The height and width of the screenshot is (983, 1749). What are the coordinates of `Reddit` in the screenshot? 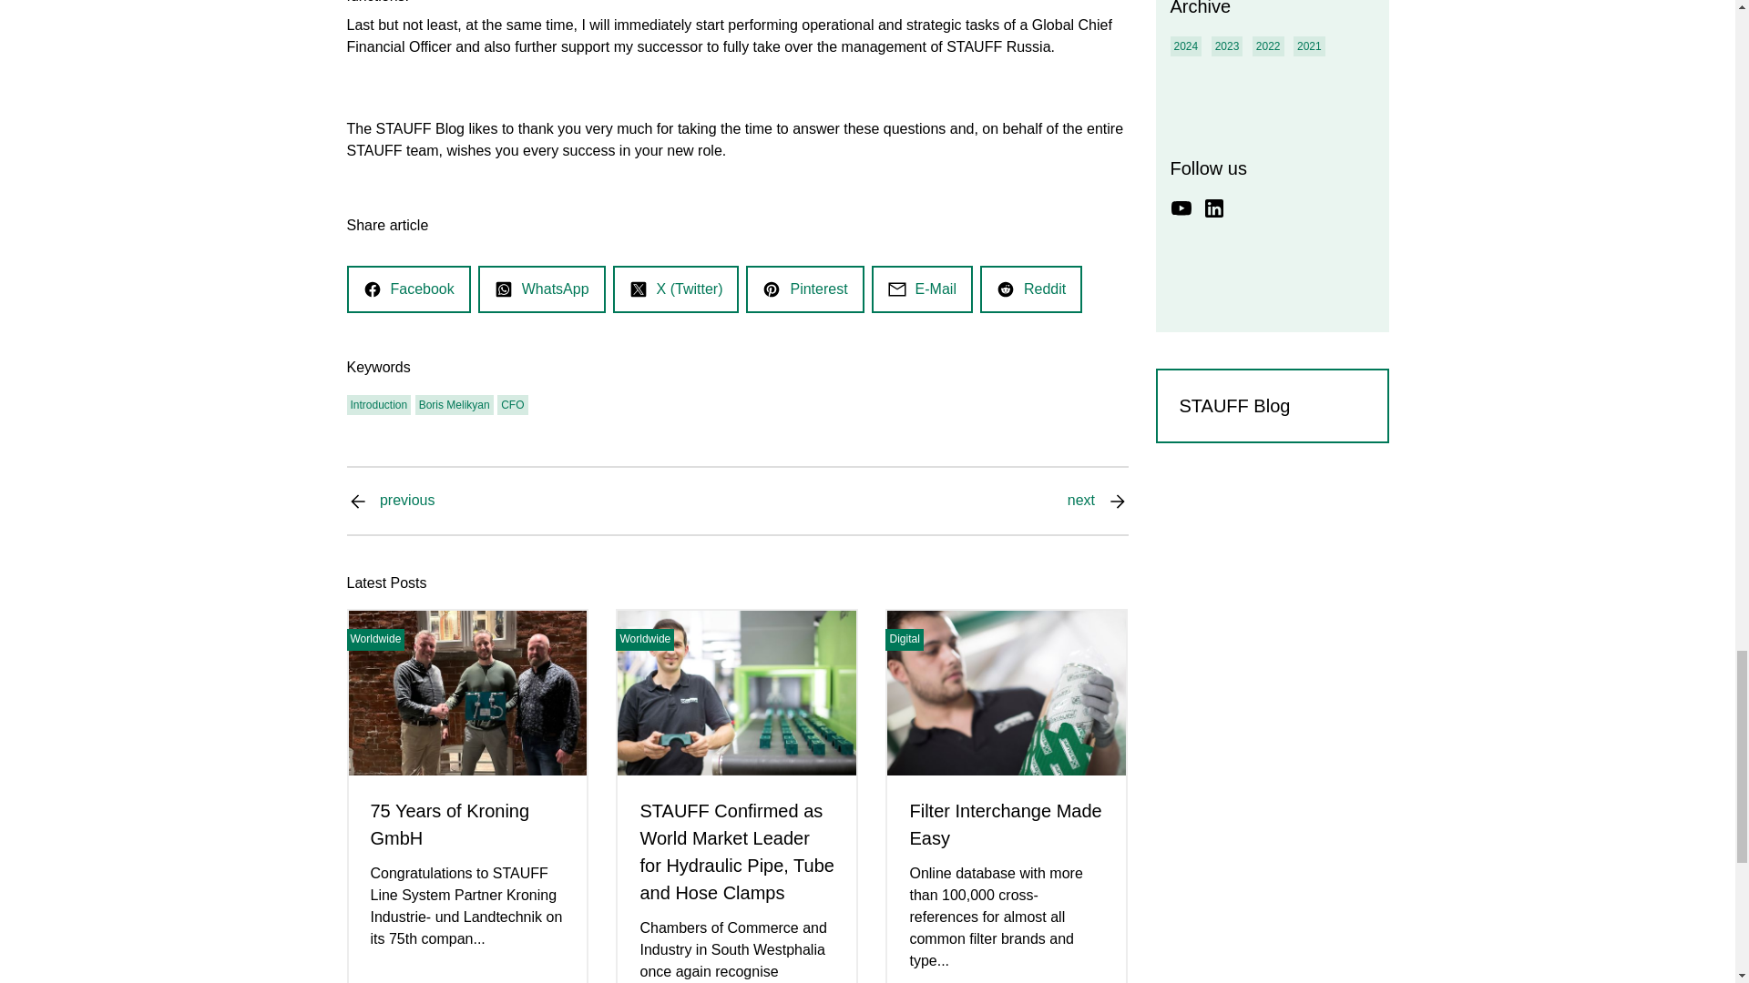 It's located at (1031, 289).